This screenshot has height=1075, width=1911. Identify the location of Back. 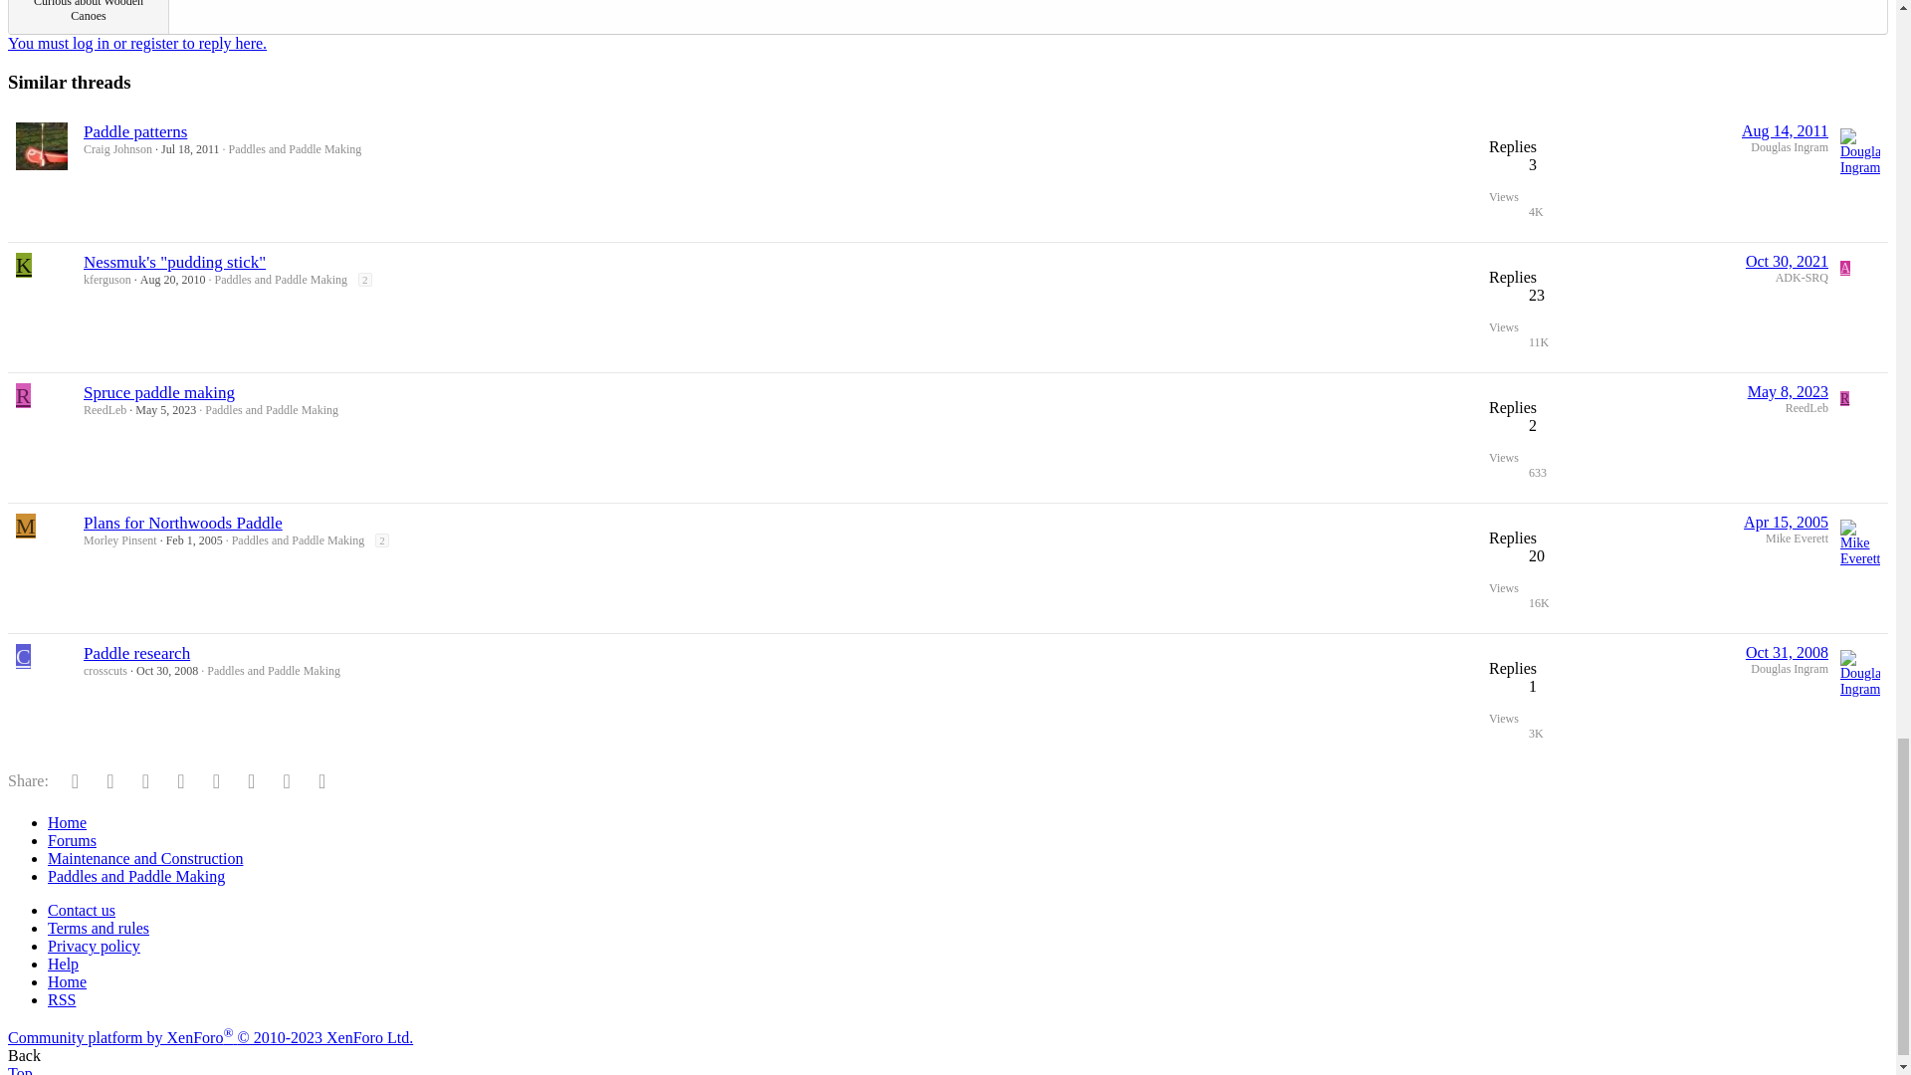
(24, 1055).